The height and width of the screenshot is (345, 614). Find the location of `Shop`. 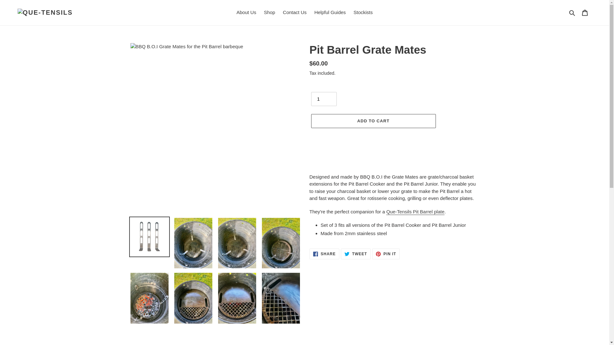

Shop is located at coordinates (269, 12).